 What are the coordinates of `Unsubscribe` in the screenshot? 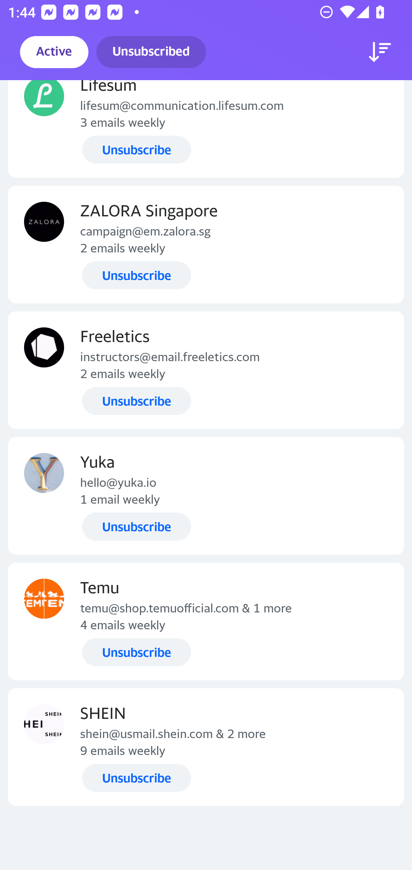 It's located at (136, 652).